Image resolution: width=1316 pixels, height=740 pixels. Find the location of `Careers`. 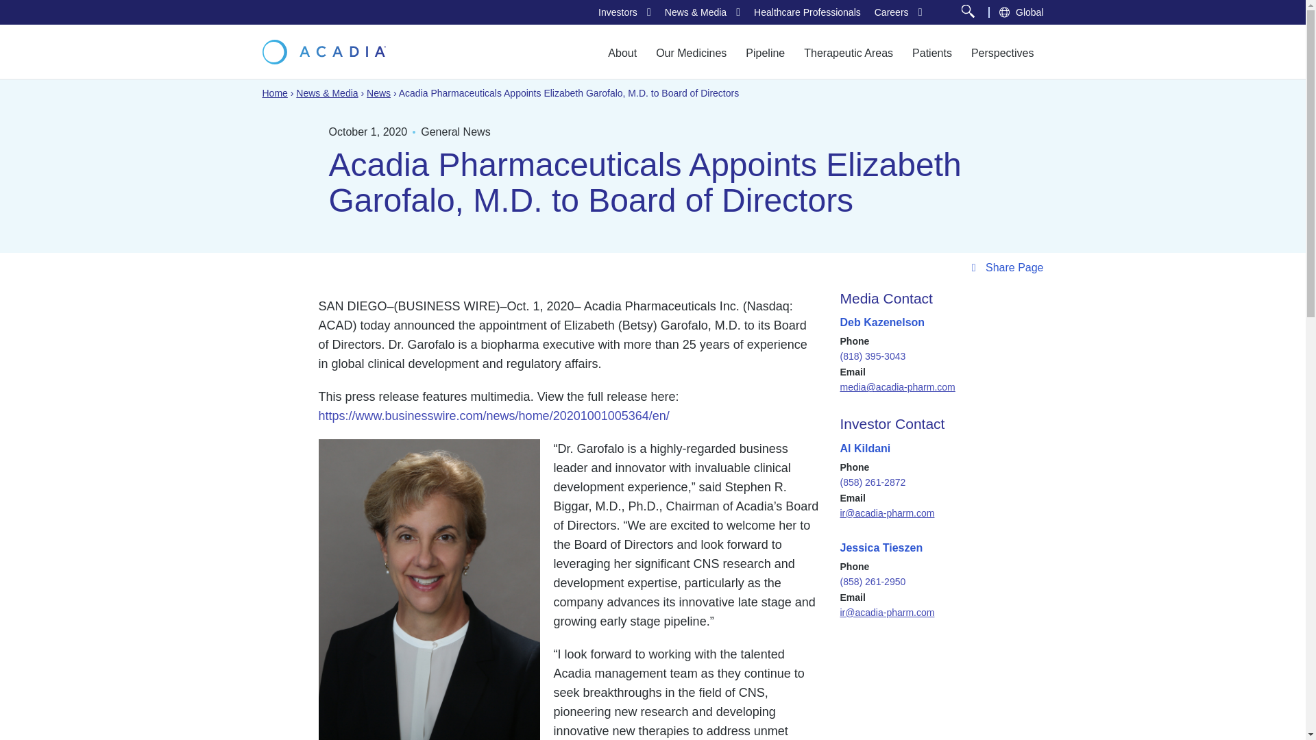

Careers is located at coordinates (892, 12).